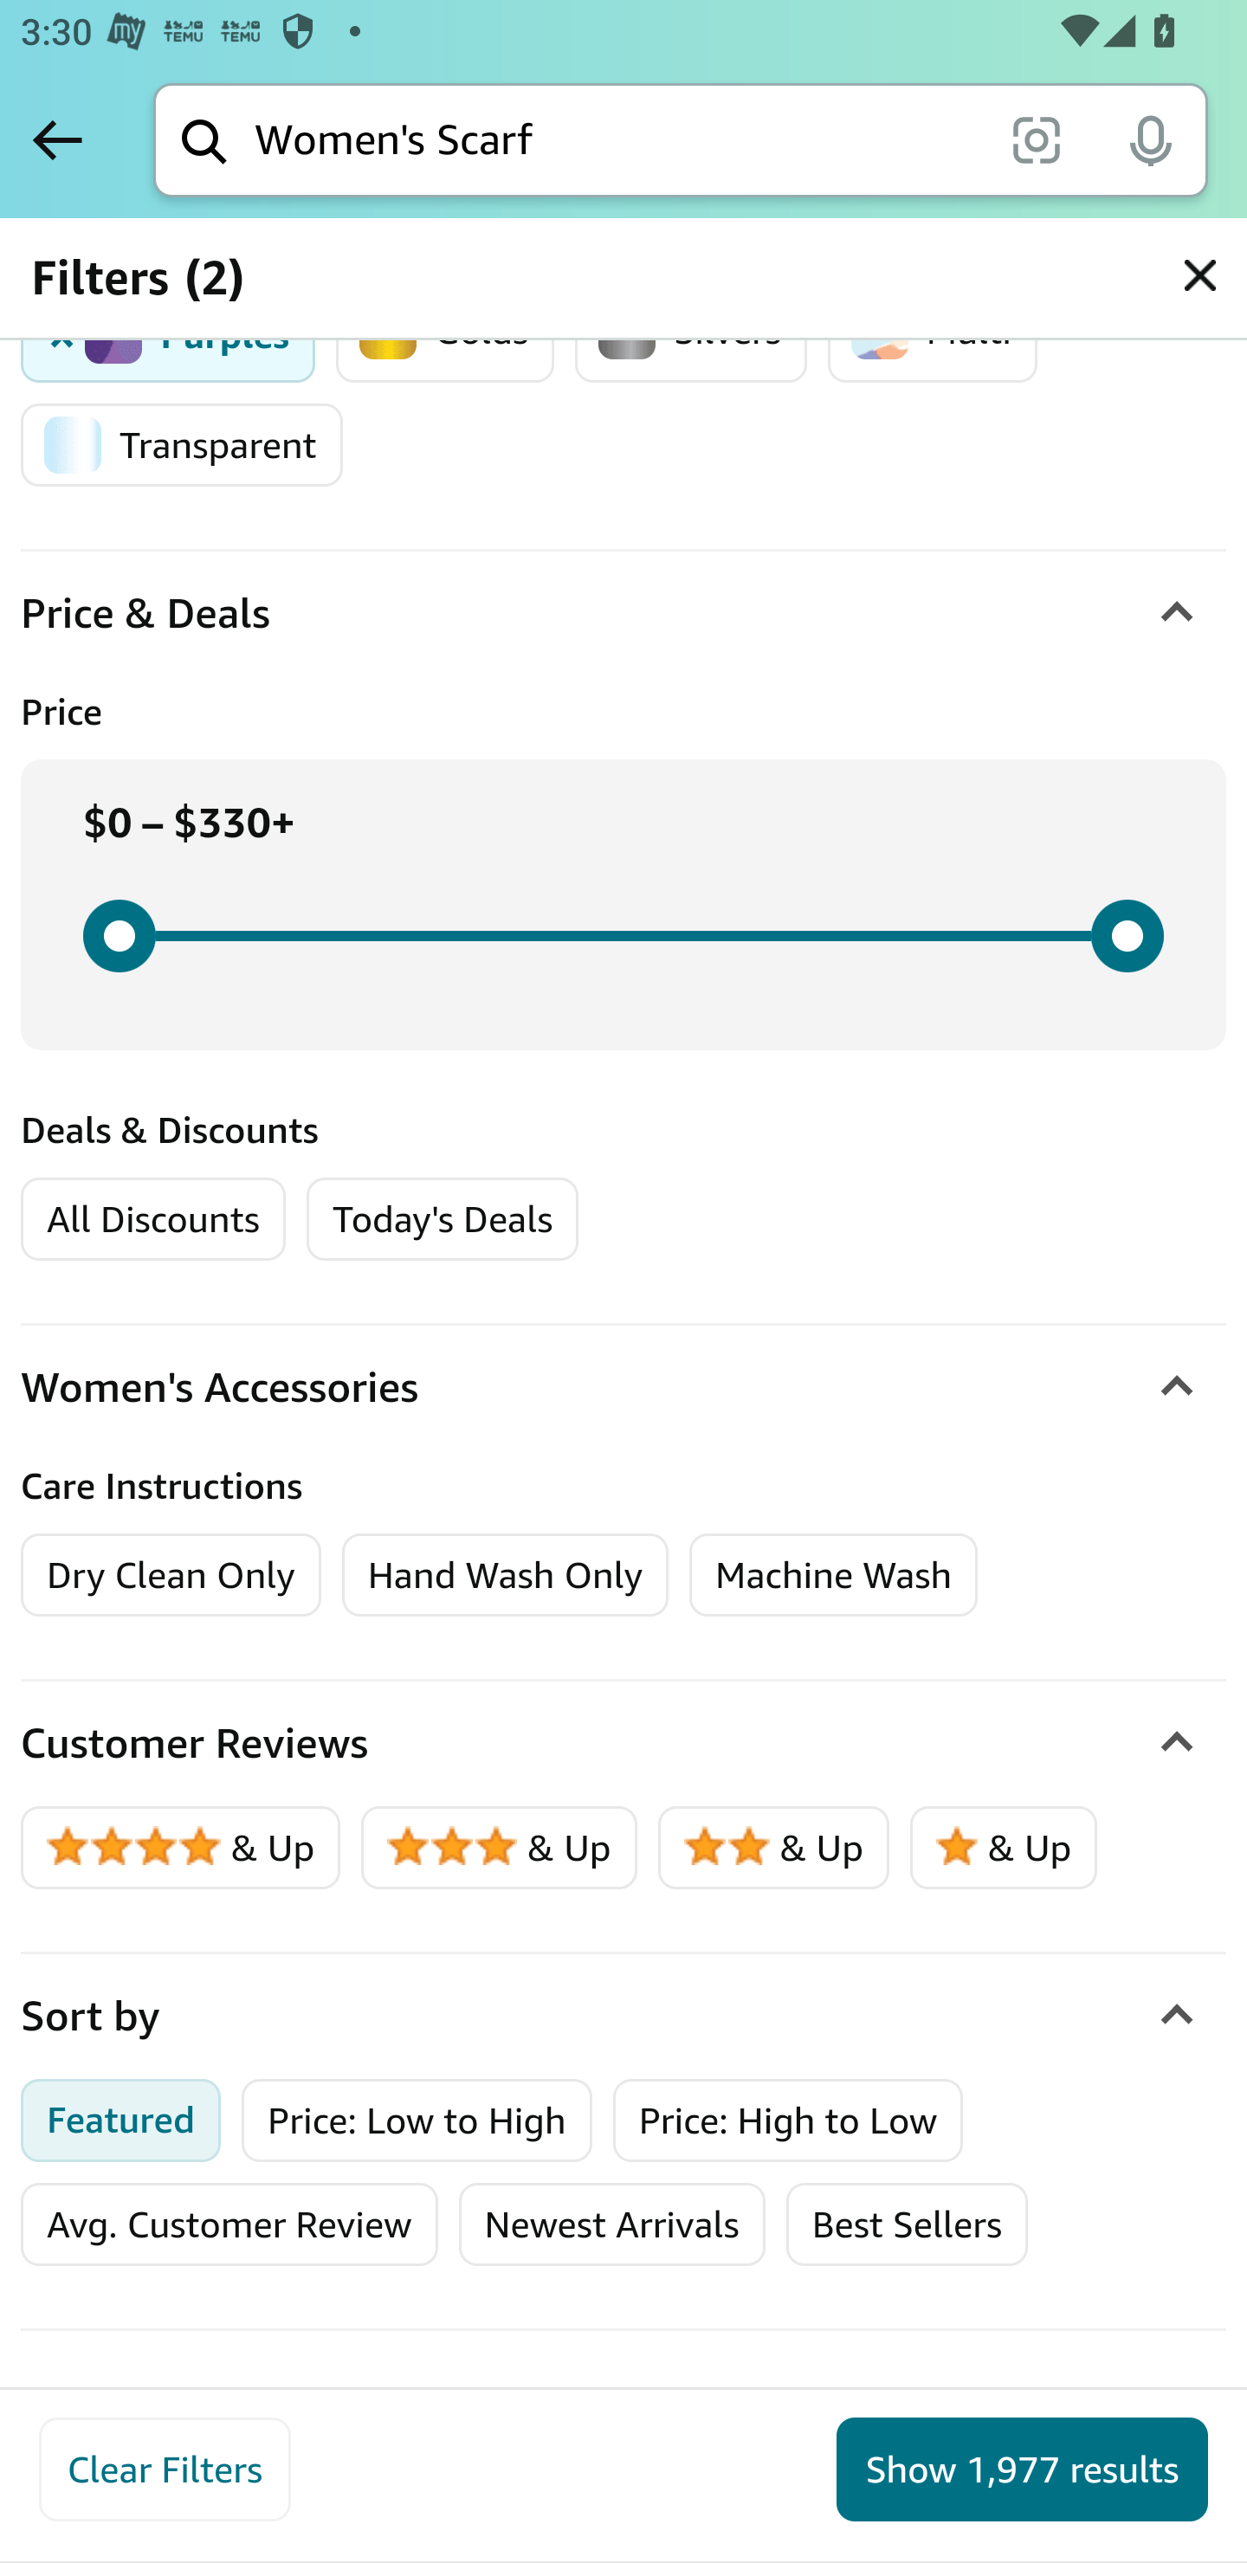 This screenshot has height=2563, width=1247. I want to click on Price: Low to High, so click(417, 2121).